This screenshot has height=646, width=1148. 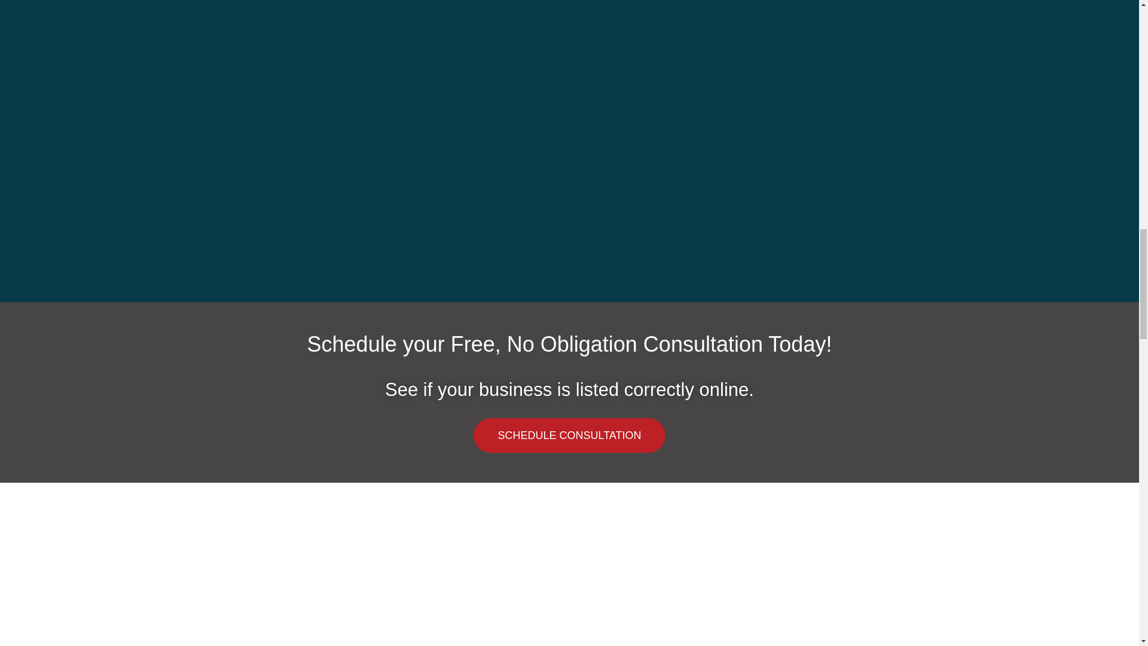 I want to click on SCHEDULE CONSULTATION, so click(x=569, y=435).